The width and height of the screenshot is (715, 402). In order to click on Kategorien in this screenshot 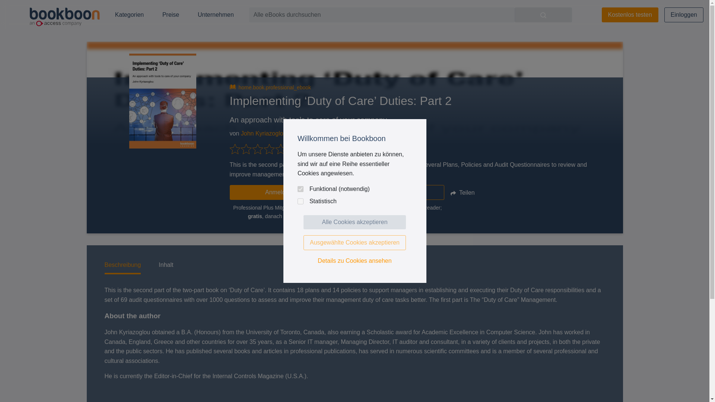, I will do `click(130, 15)`.